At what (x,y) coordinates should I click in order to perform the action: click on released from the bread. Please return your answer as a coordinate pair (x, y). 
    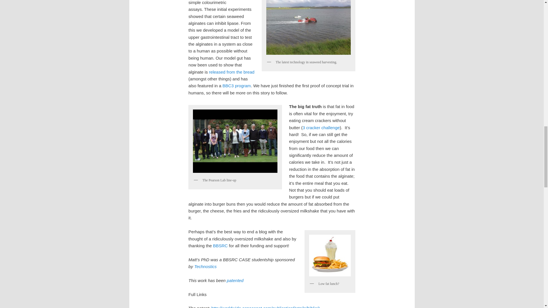
    Looking at the image, I should click on (231, 72).